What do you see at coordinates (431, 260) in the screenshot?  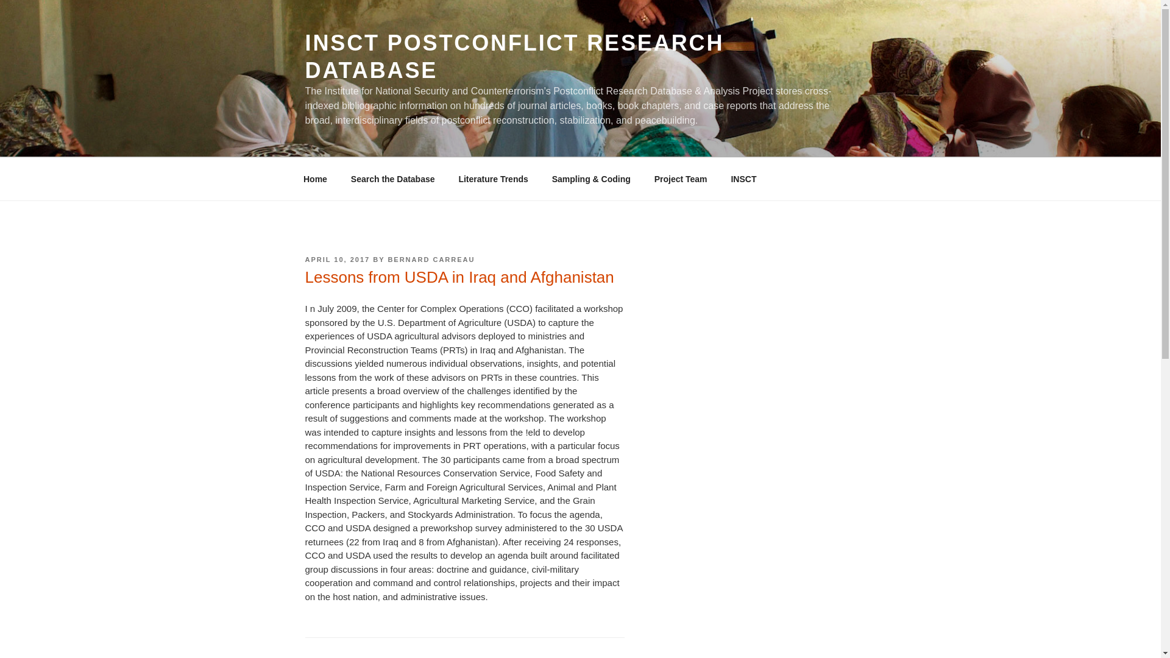 I see `BERNARD CARREAU` at bounding box center [431, 260].